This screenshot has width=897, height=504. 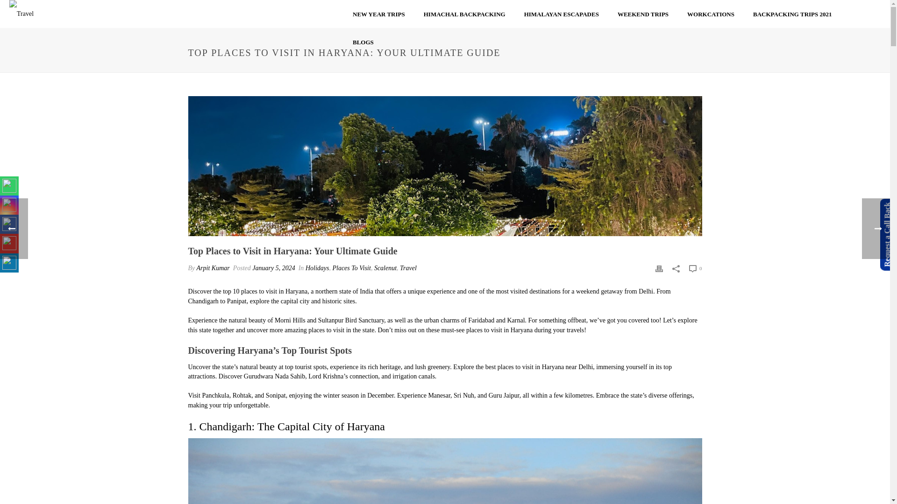 What do you see at coordinates (363, 42) in the screenshot?
I see `BLOGS` at bounding box center [363, 42].